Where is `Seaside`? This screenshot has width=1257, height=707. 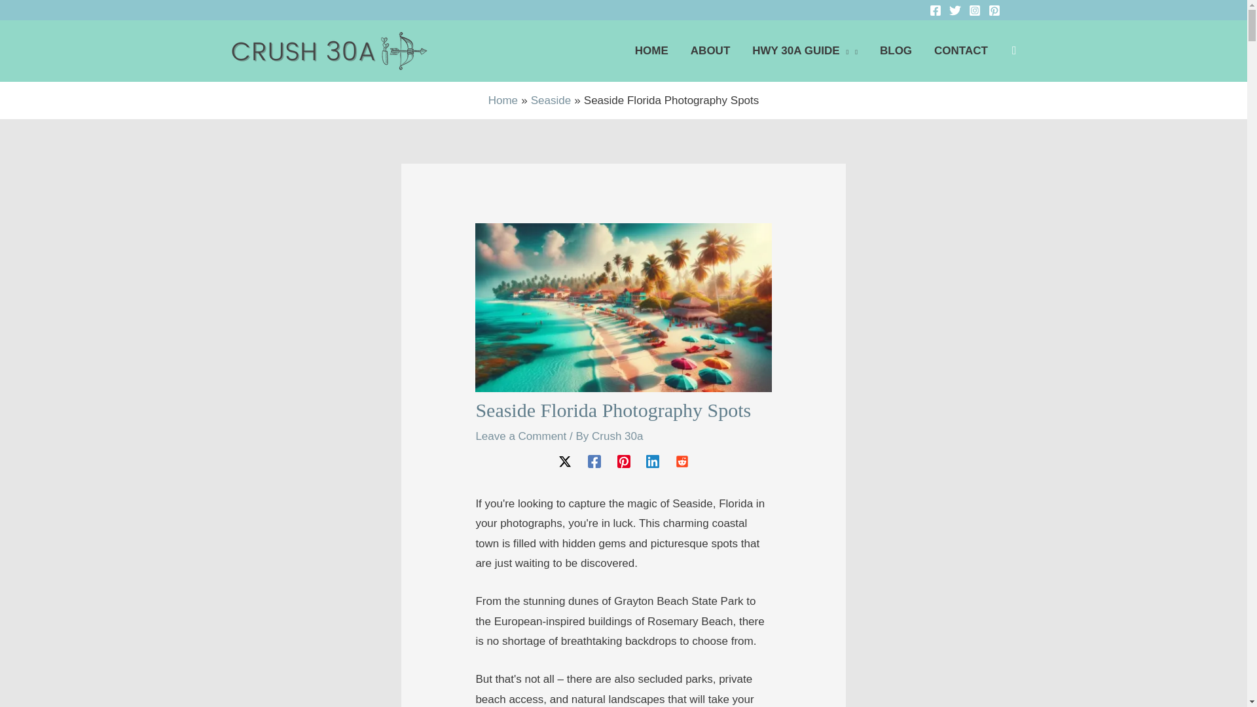
Seaside is located at coordinates (550, 100).